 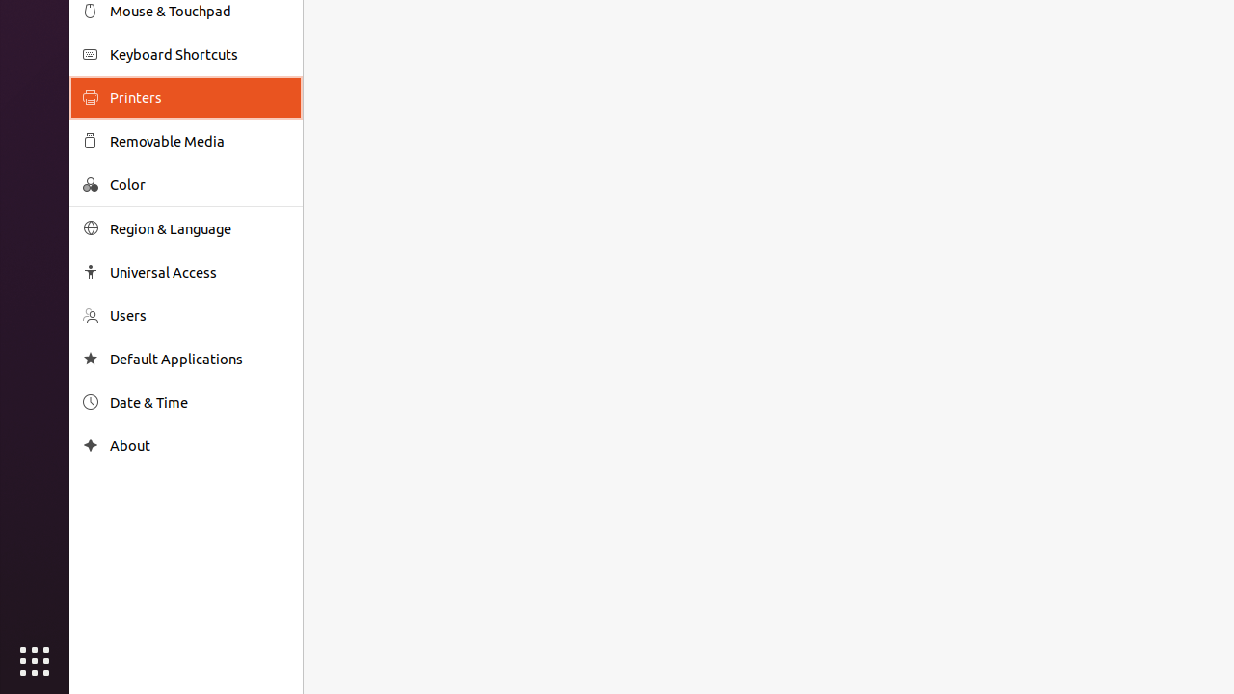 What do you see at coordinates (200, 359) in the screenshot?
I see `Default Applications` at bounding box center [200, 359].